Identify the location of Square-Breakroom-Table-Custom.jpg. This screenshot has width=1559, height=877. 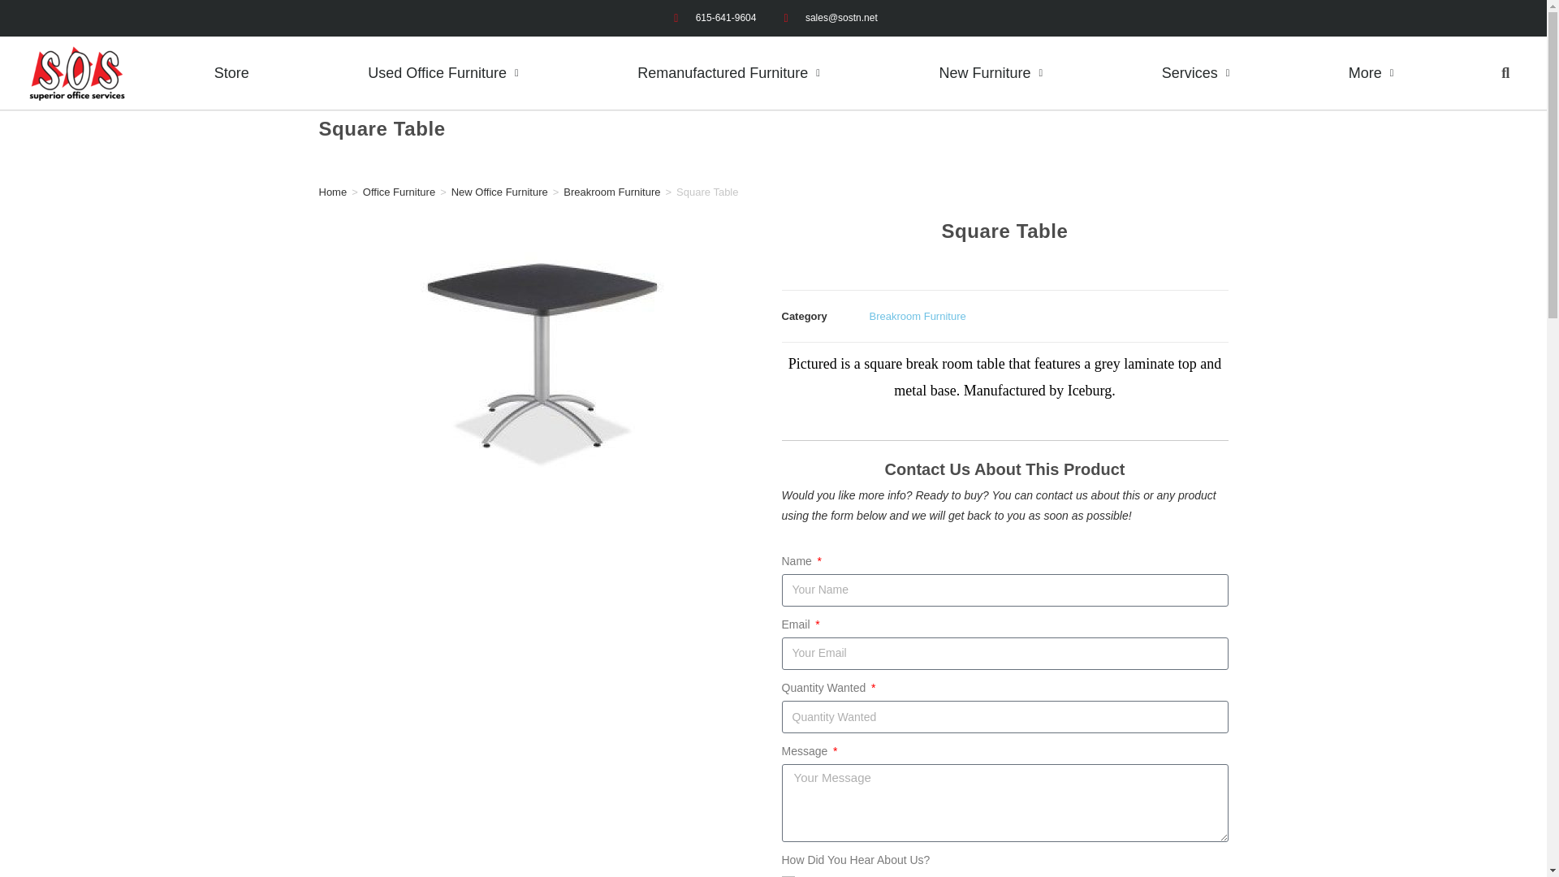
(542, 356).